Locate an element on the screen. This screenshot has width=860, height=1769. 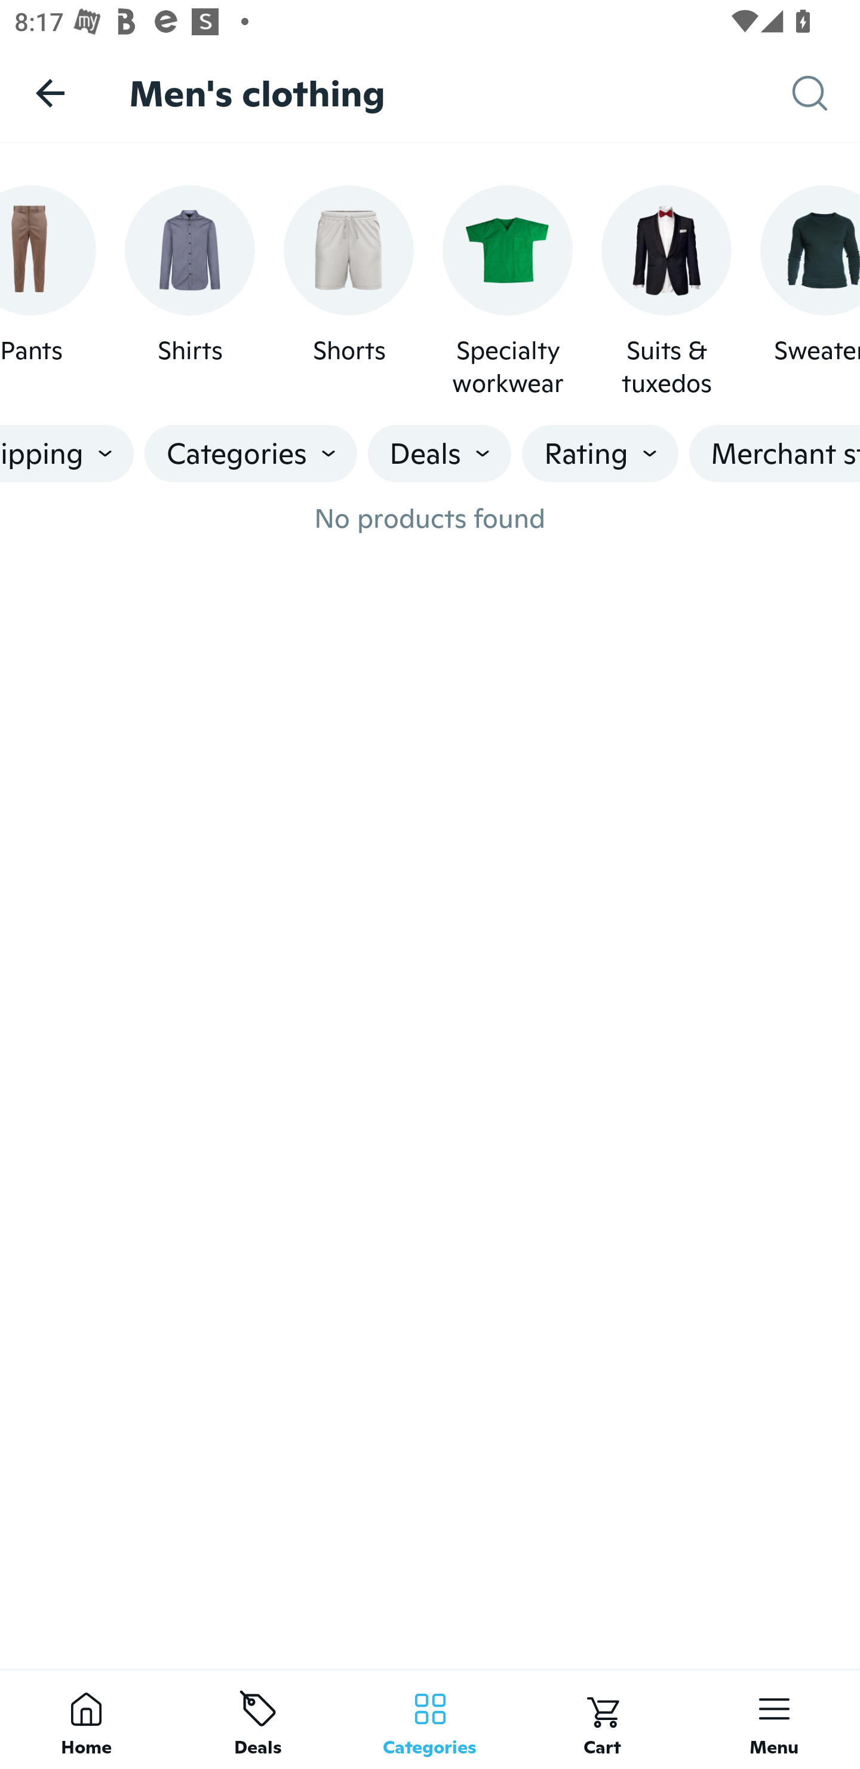
Home is located at coordinates (86, 1719).